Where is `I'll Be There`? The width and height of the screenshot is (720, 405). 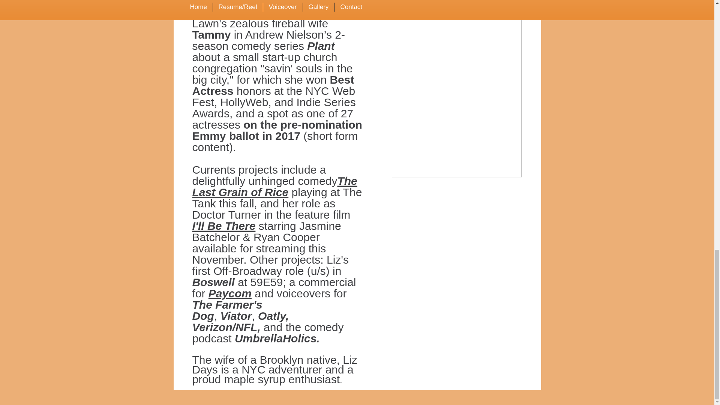 I'll Be There is located at coordinates (223, 226).